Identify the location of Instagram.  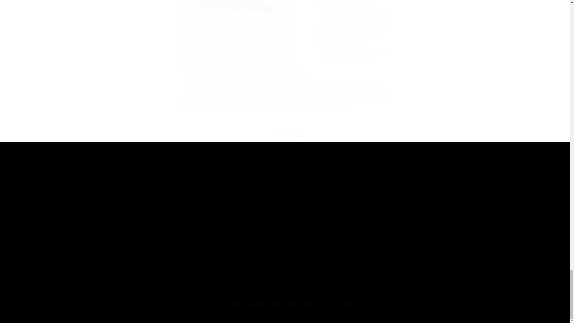
(136, 193).